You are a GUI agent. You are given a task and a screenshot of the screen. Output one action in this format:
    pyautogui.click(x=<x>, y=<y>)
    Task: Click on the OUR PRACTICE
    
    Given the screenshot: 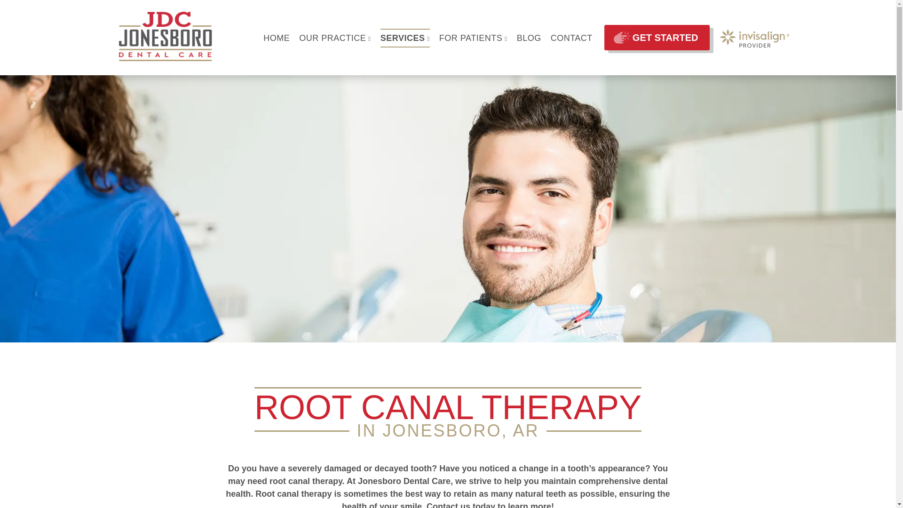 What is the action you would take?
    pyautogui.click(x=334, y=38)
    